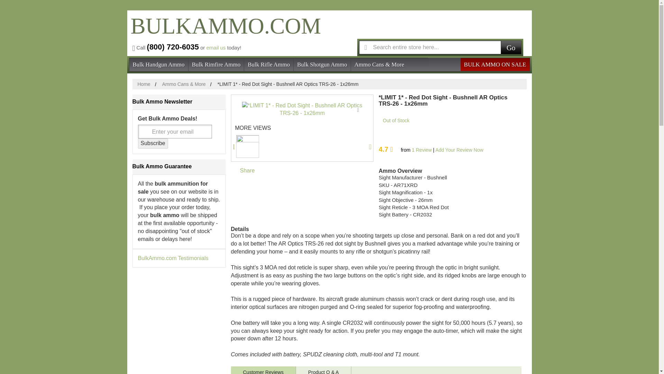  I want to click on Go, so click(511, 47).